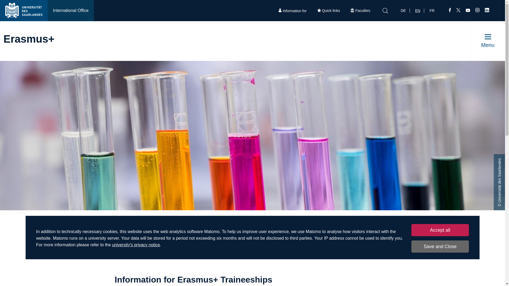 The width and height of the screenshot is (509, 286). I want to click on EN, so click(419, 11).